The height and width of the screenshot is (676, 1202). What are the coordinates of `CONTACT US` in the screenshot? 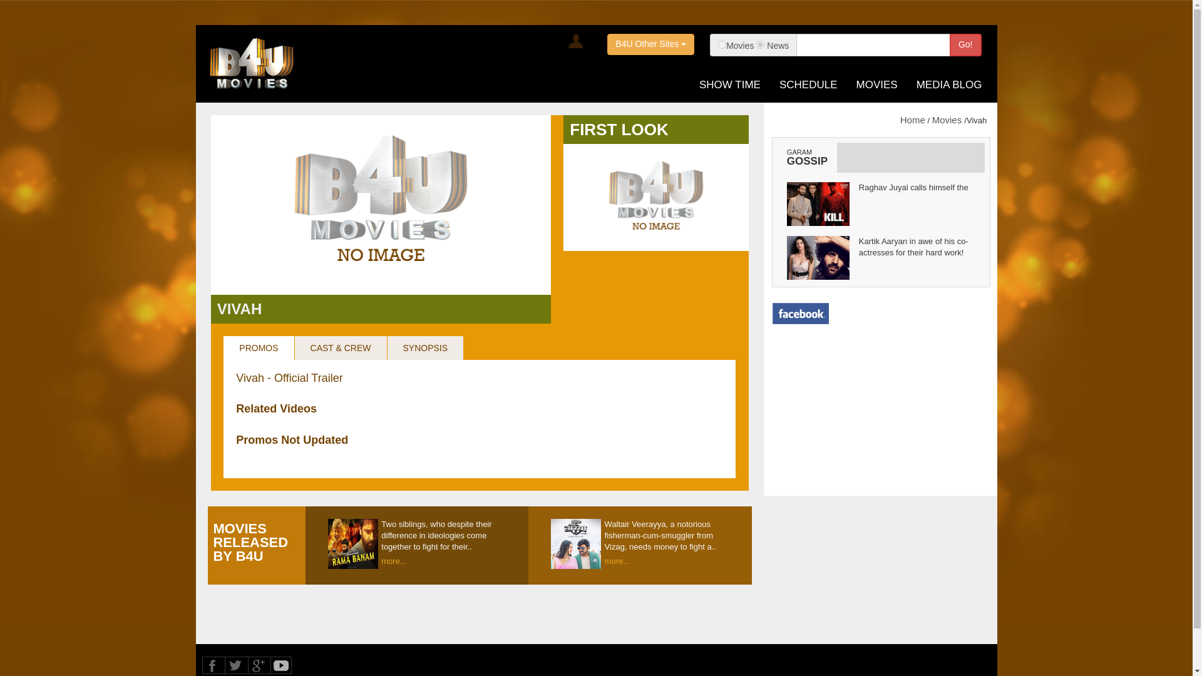 It's located at (320, 673).